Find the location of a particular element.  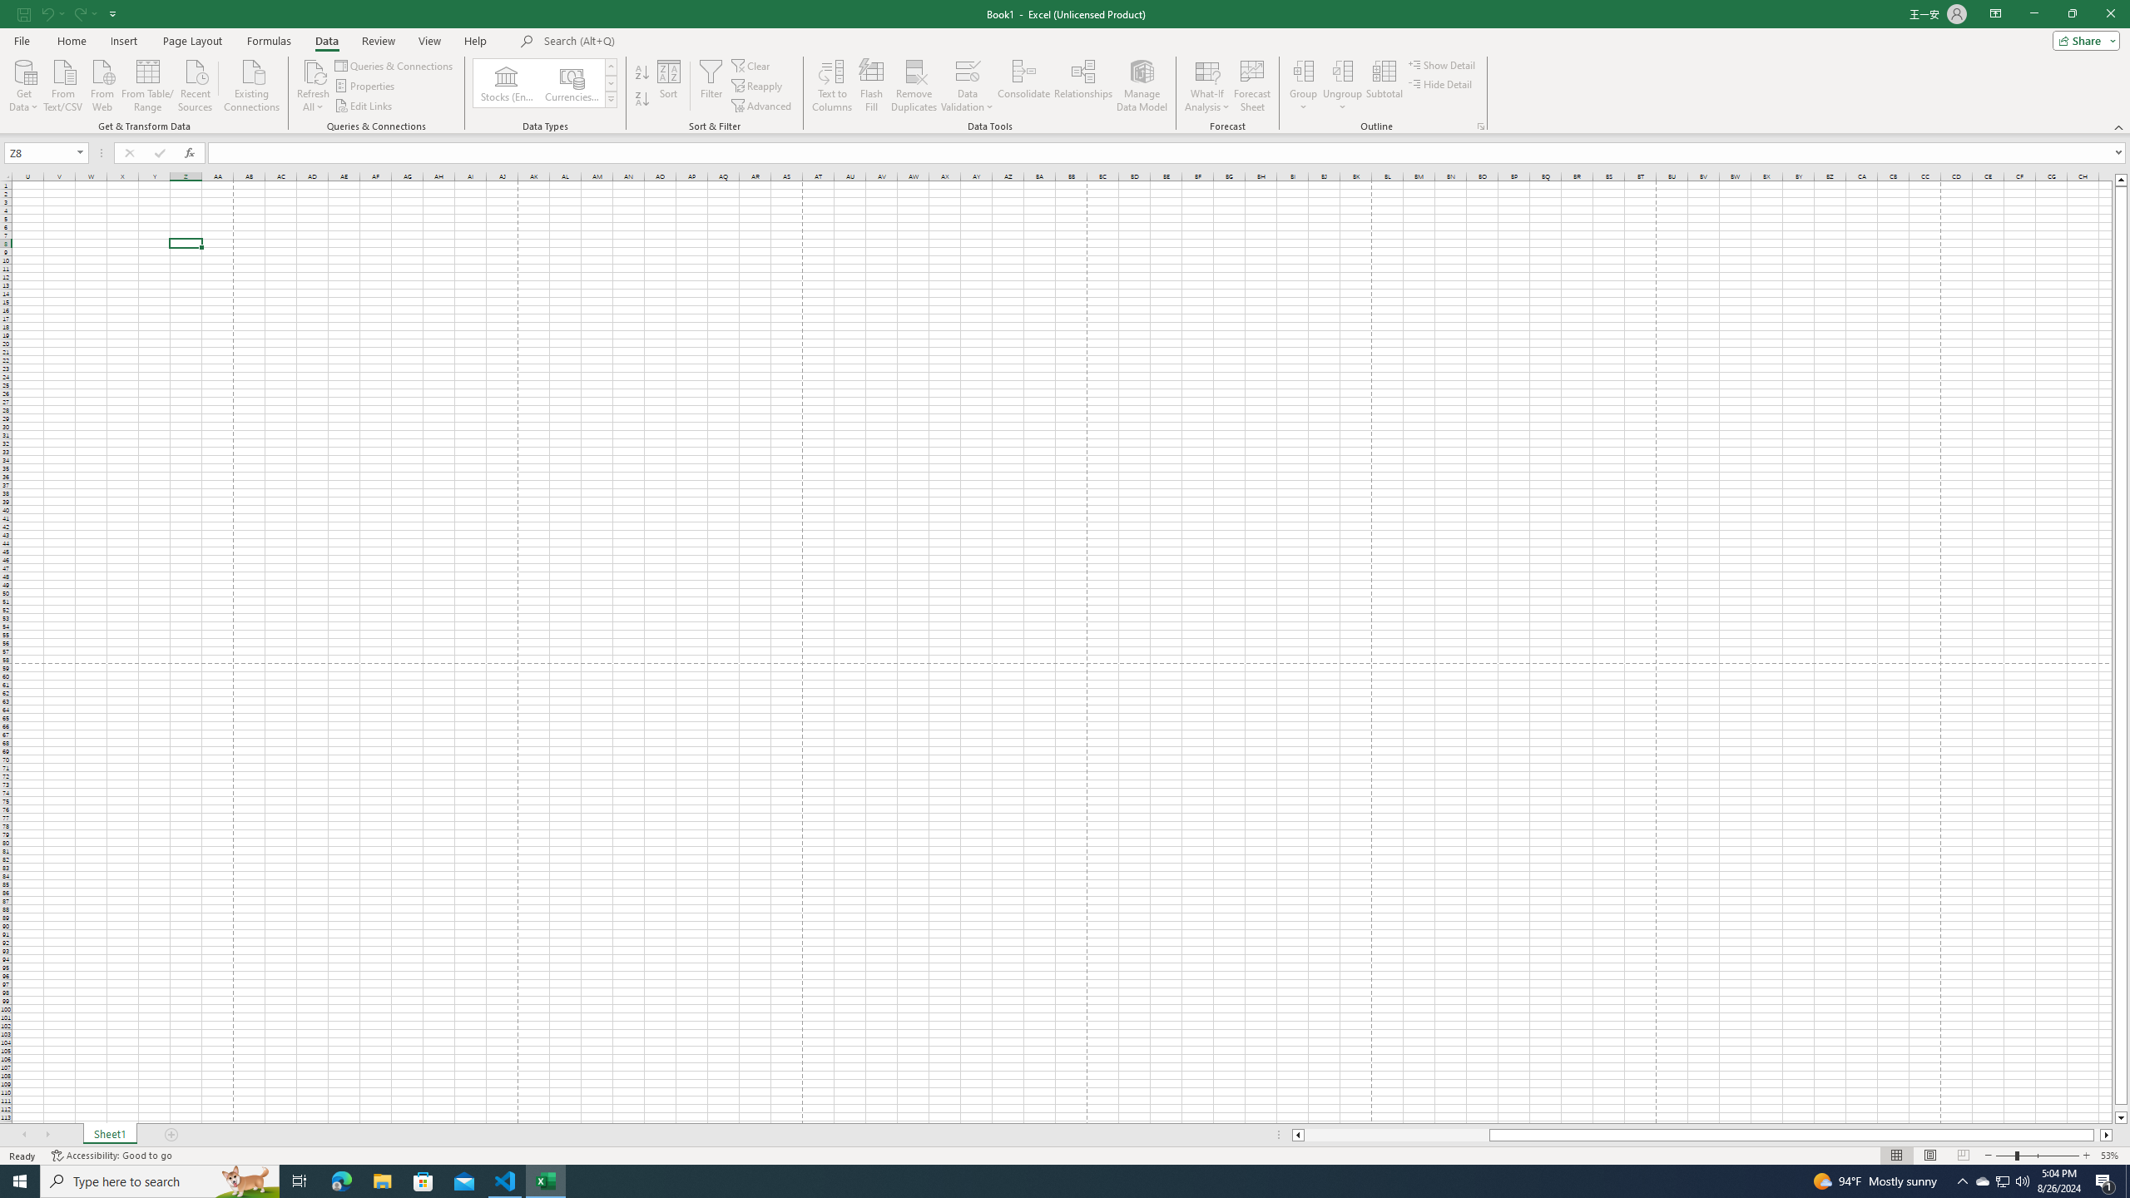

Show Detail is located at coordinates (1443, 65).